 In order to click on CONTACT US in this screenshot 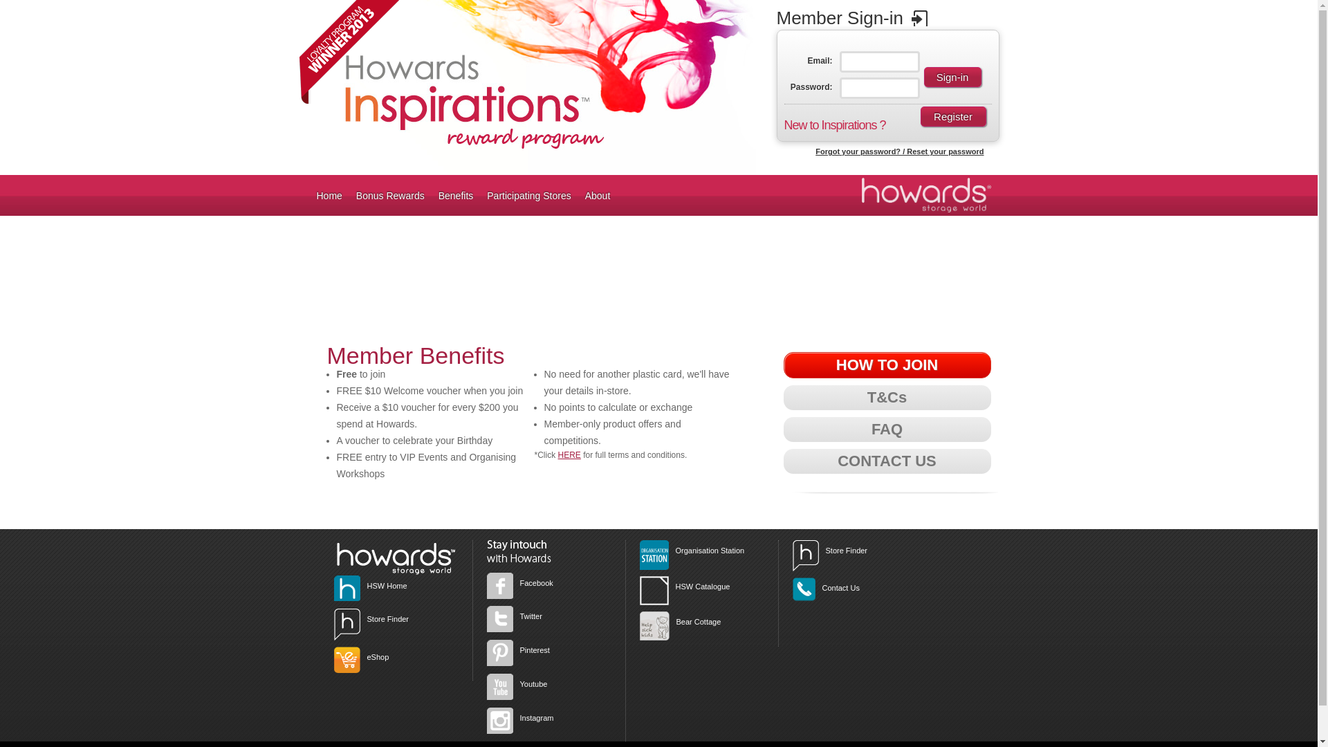, I will do `click(887, 461)`.